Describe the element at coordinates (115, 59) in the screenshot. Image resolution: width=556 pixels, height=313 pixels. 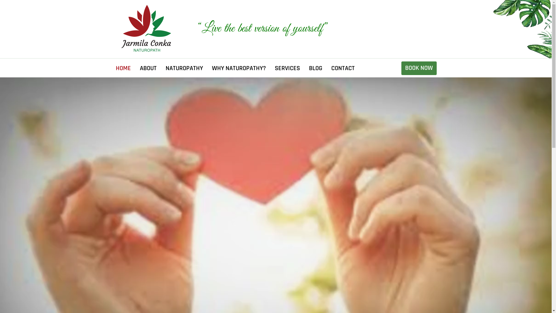
I see `SKIP TO CONTENT` at that location.